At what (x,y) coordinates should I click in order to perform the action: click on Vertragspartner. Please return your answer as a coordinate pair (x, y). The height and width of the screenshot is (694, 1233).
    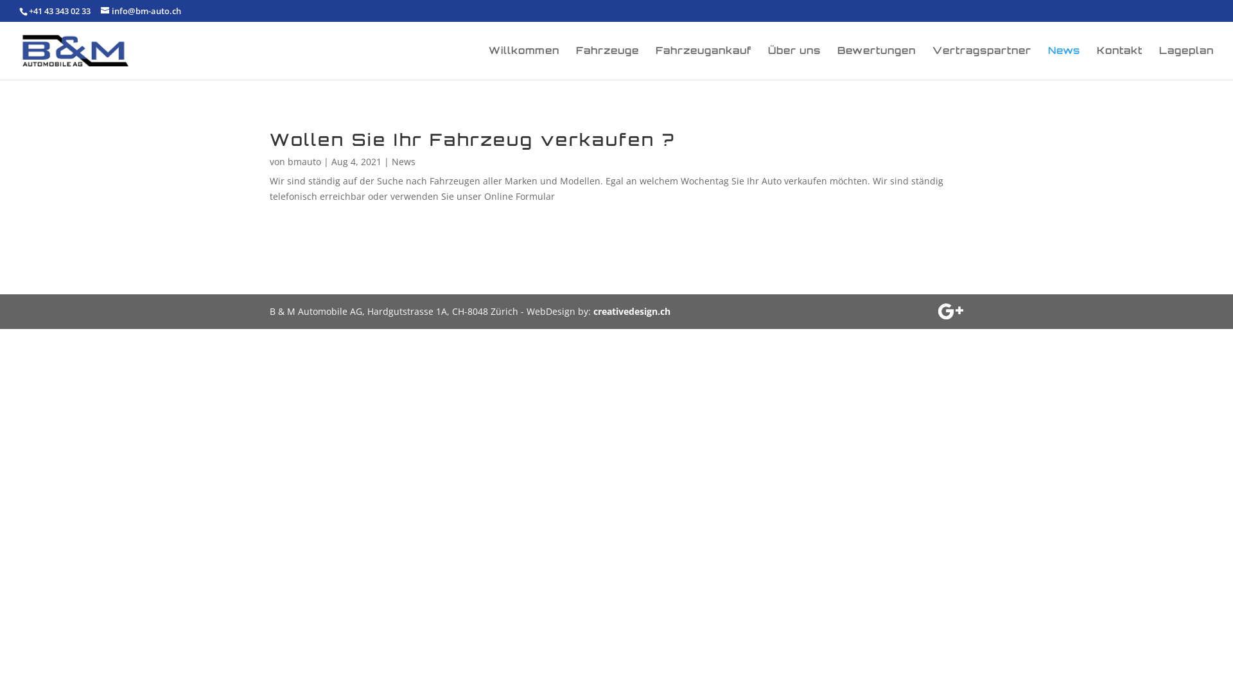
    Looking at the image, I should click on (982, 63).